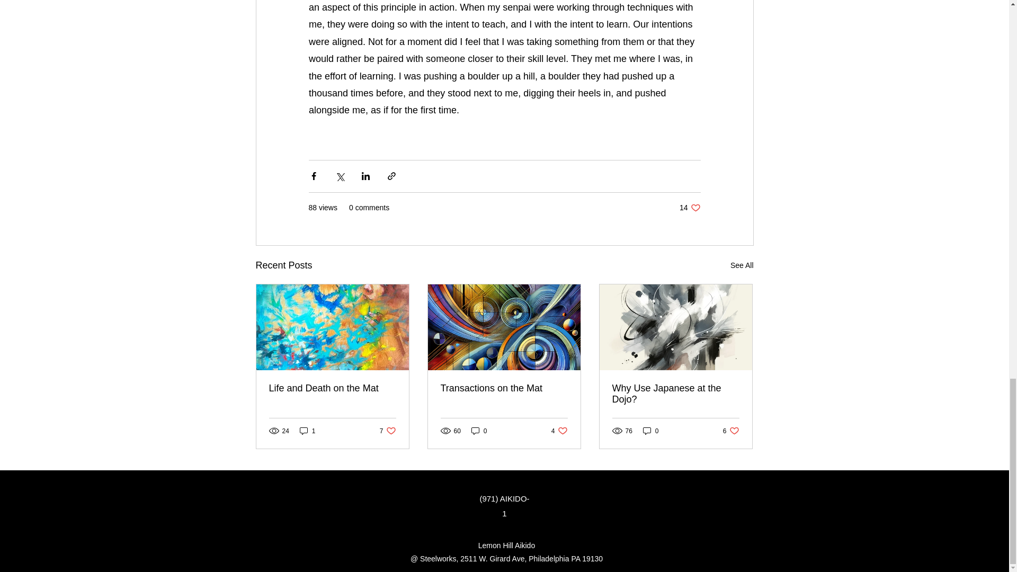 The height and width of the screenshot is (572, 1017). I want to click on Life and Death on the Mat, so click(559, 430).